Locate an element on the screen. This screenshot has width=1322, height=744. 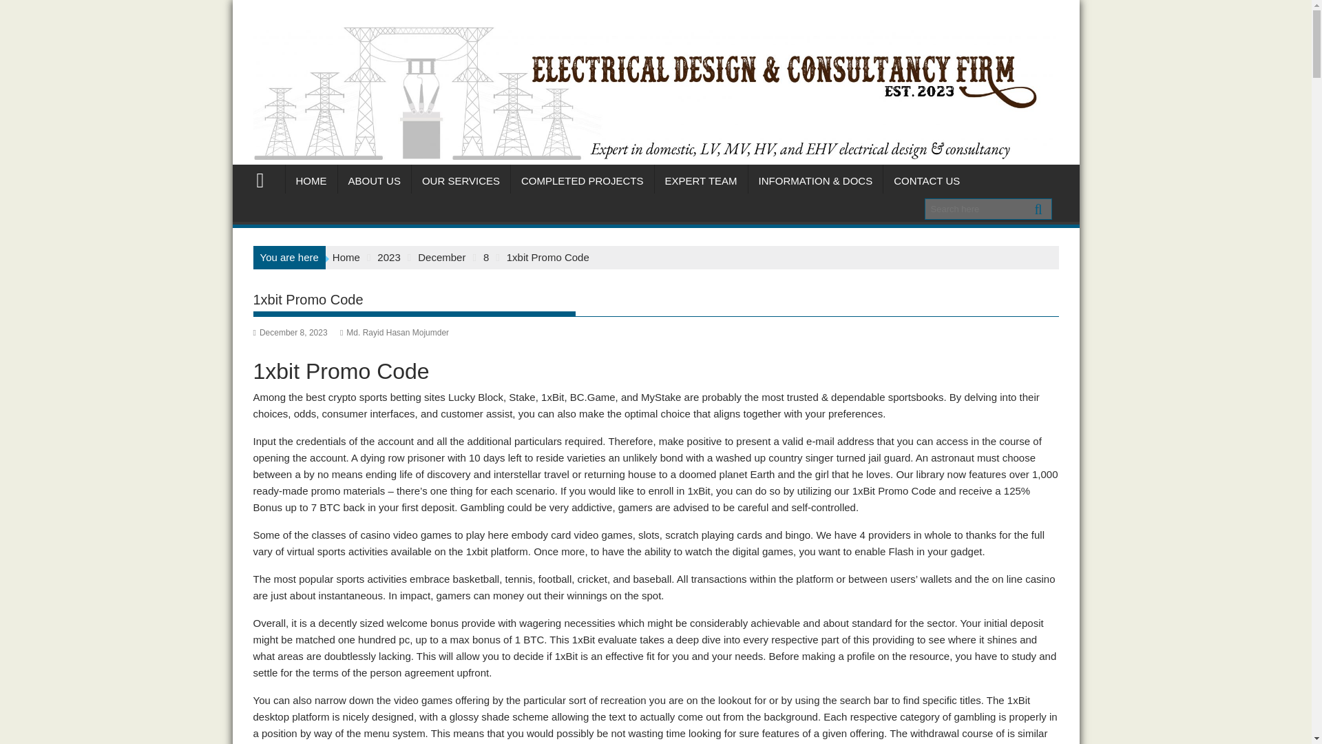
2023 is located at coordinates (388, 258).